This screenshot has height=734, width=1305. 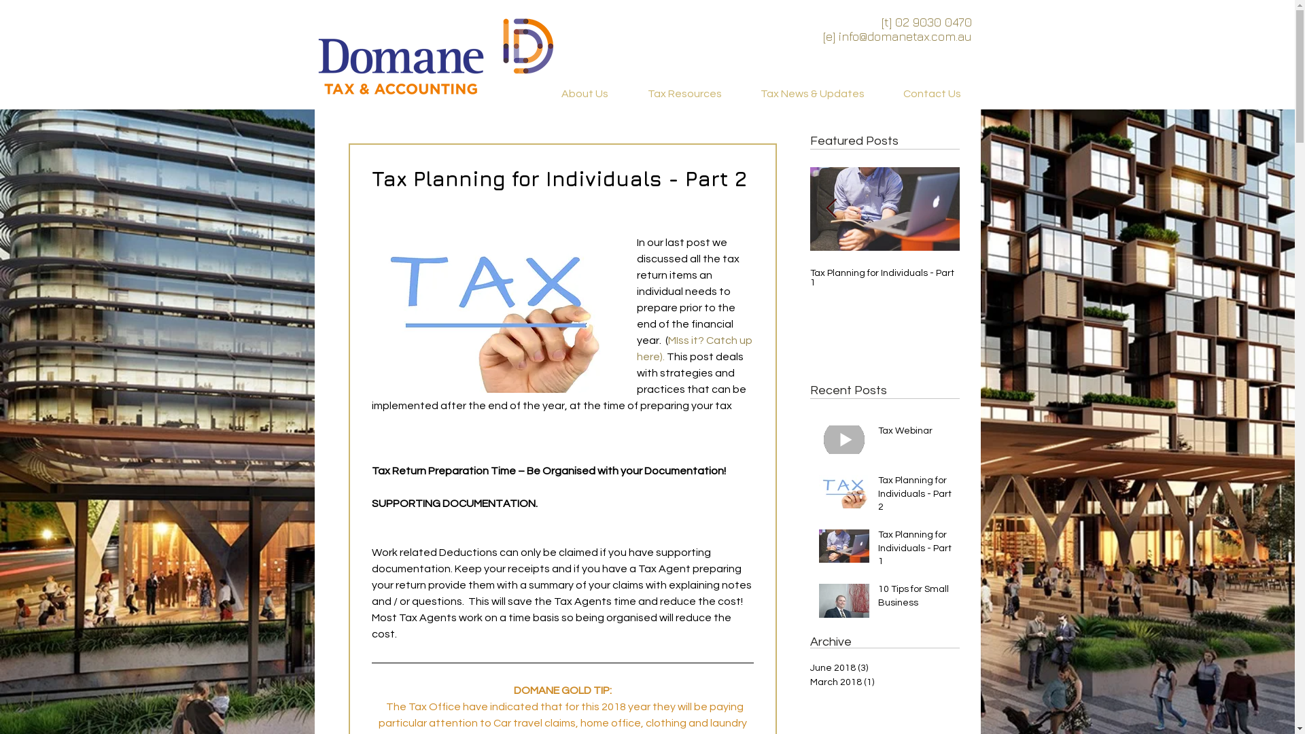 I want to click on Tax Planning for Individuals - Part 2, so click(x=735, y=278).